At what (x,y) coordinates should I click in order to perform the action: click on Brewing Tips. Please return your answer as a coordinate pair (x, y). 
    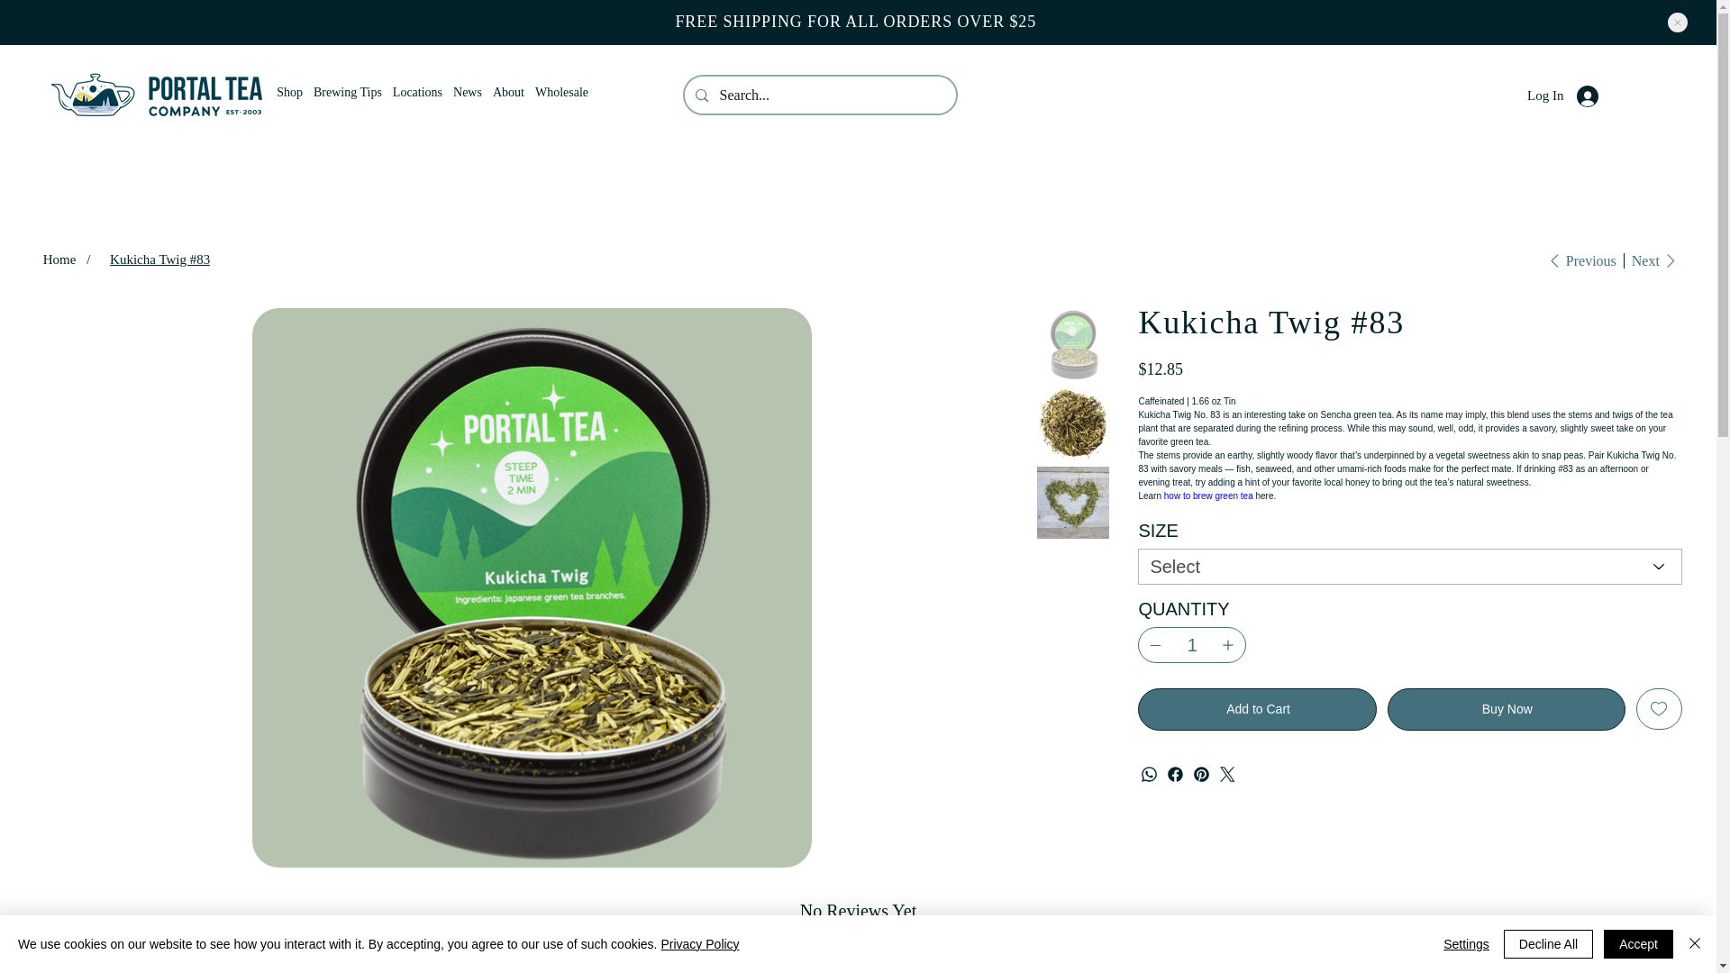
    Looking at the image, I should click on (348, 92).